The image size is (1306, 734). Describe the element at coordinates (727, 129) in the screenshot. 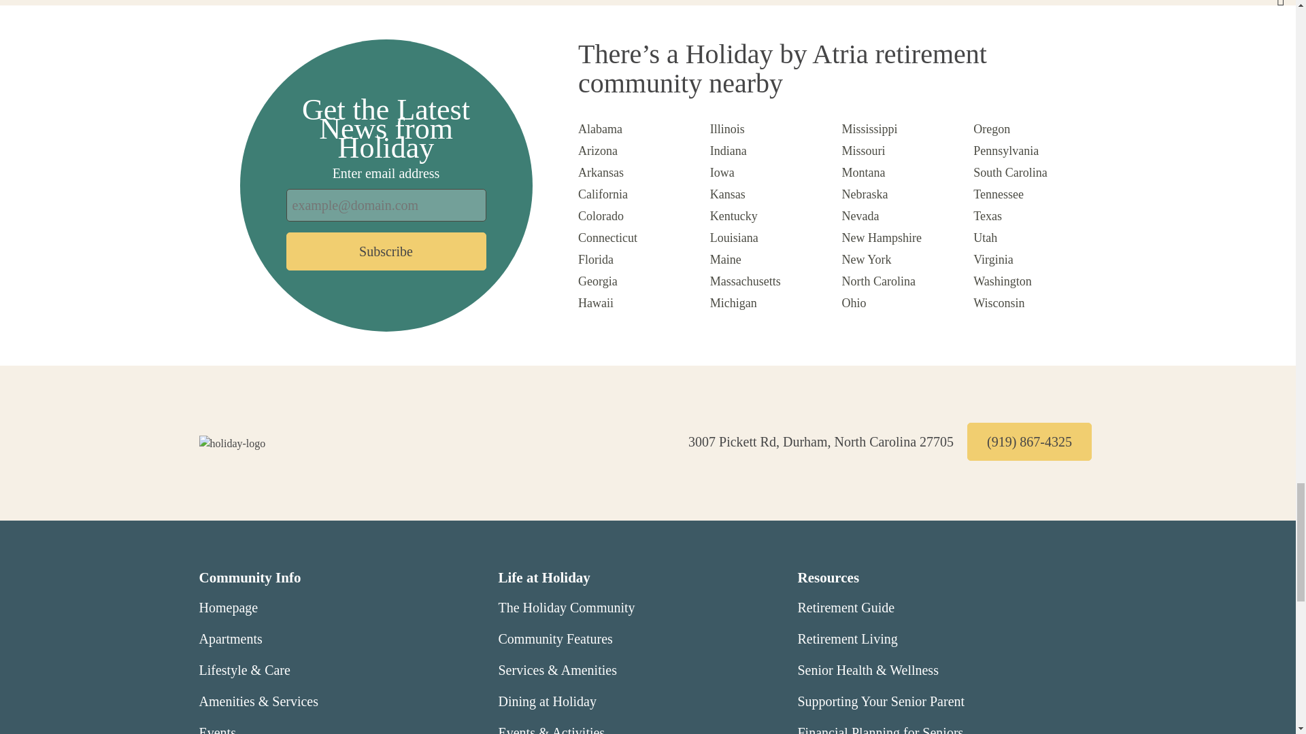

I see `Illinois` at that location.